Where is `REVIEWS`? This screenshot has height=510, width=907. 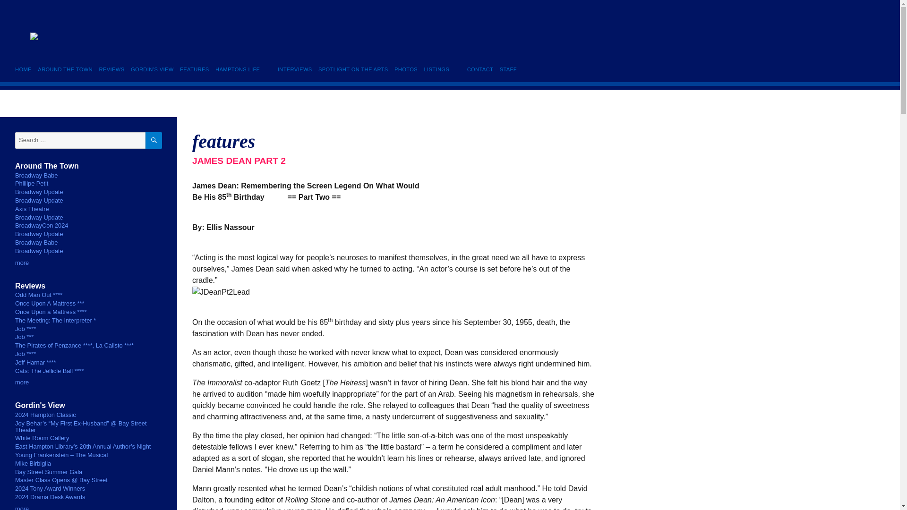
REVIEWS is located at coordinates (111, 69).